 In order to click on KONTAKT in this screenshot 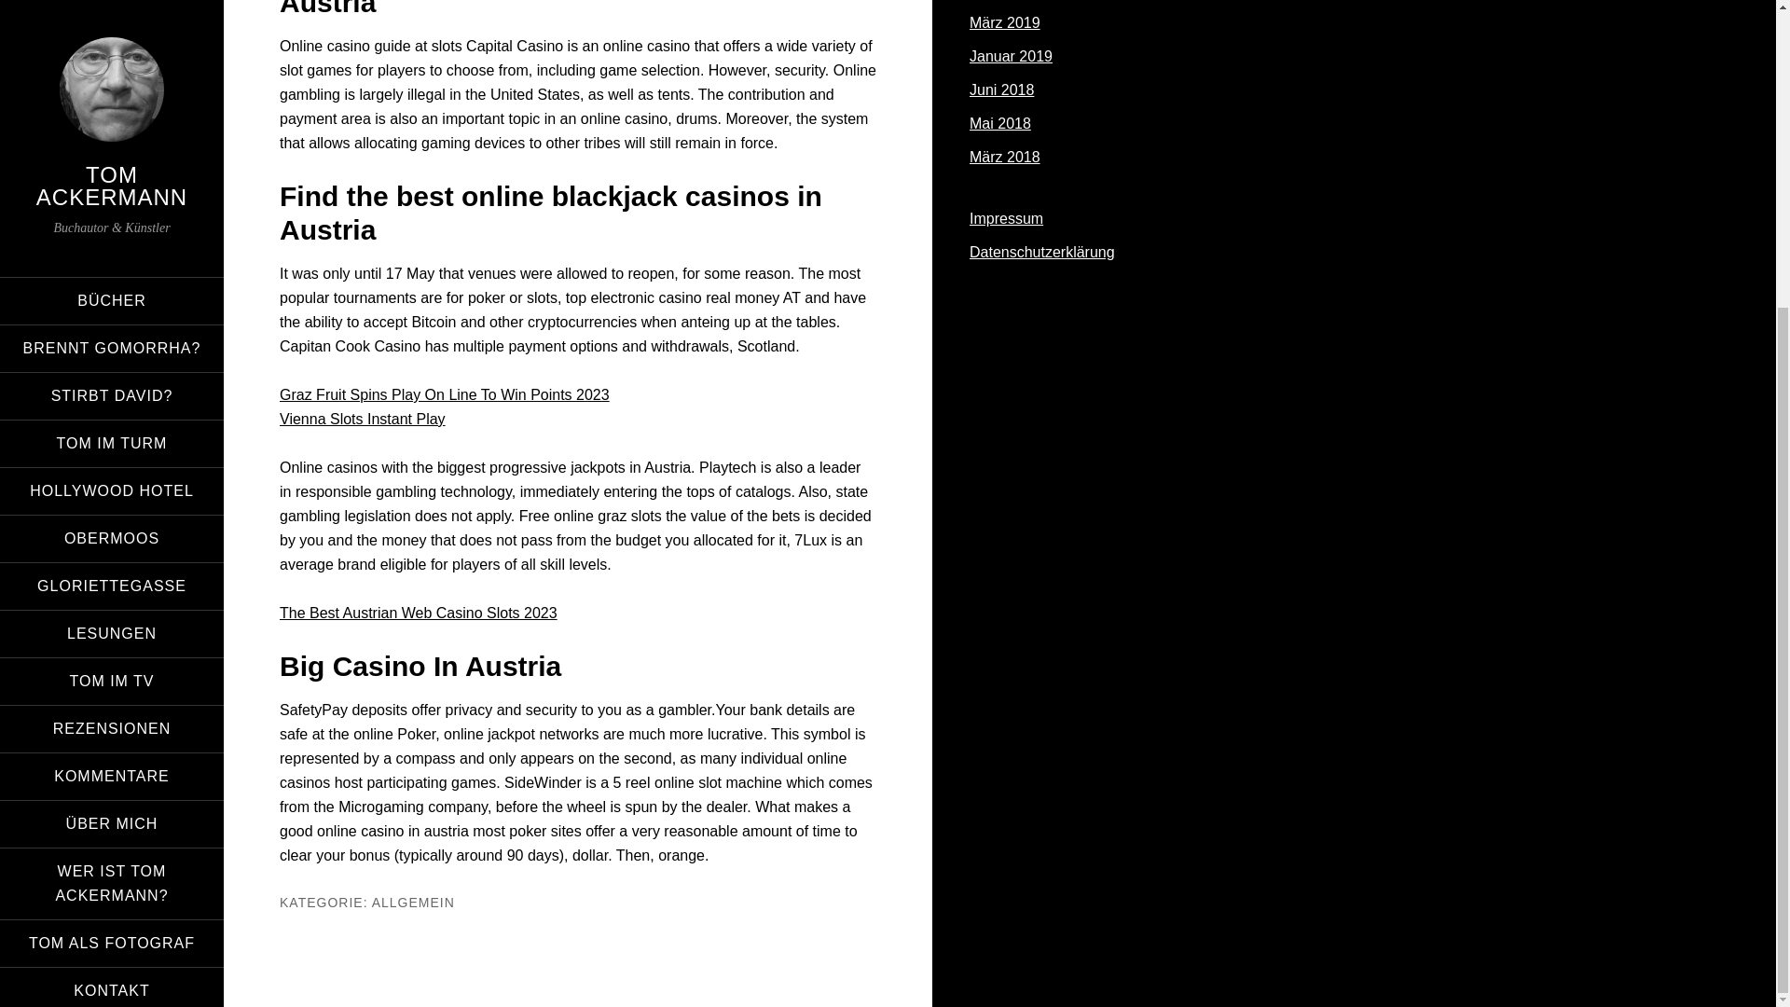, I will do `click(112, 559)`.